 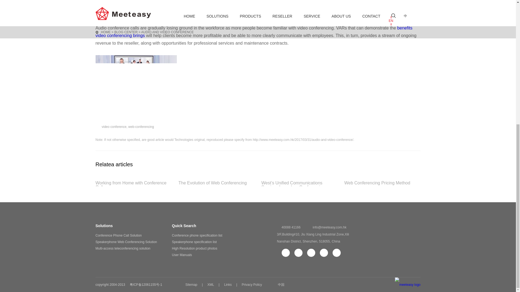 I want to click on benefits video conferencing brings , so click(x=253, y=32).